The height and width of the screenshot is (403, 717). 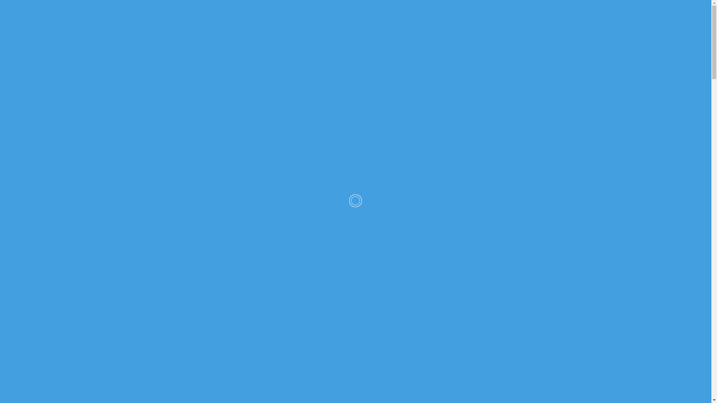 What do you see at coordinates (518, 319) in the screenshot?
I see `Market Metrics: Bond Yields` at bounding box center [518, 319].